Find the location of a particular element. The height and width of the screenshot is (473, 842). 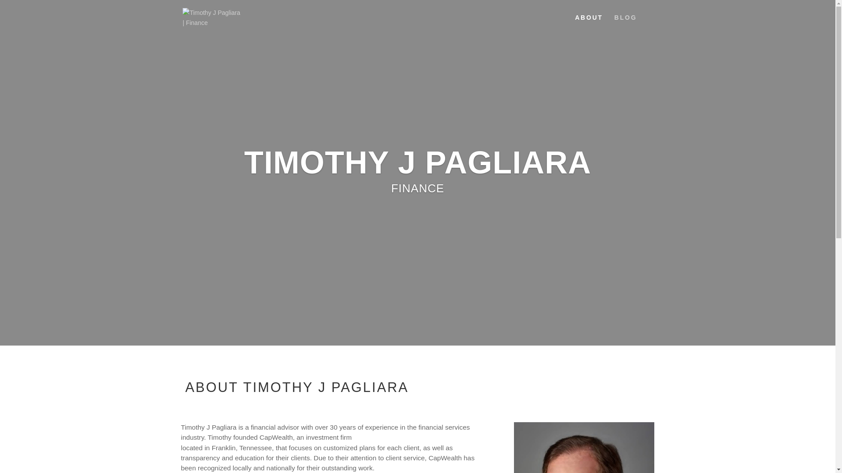

Timothy J Pagliara Headshot is located at coordinates (584, 448).